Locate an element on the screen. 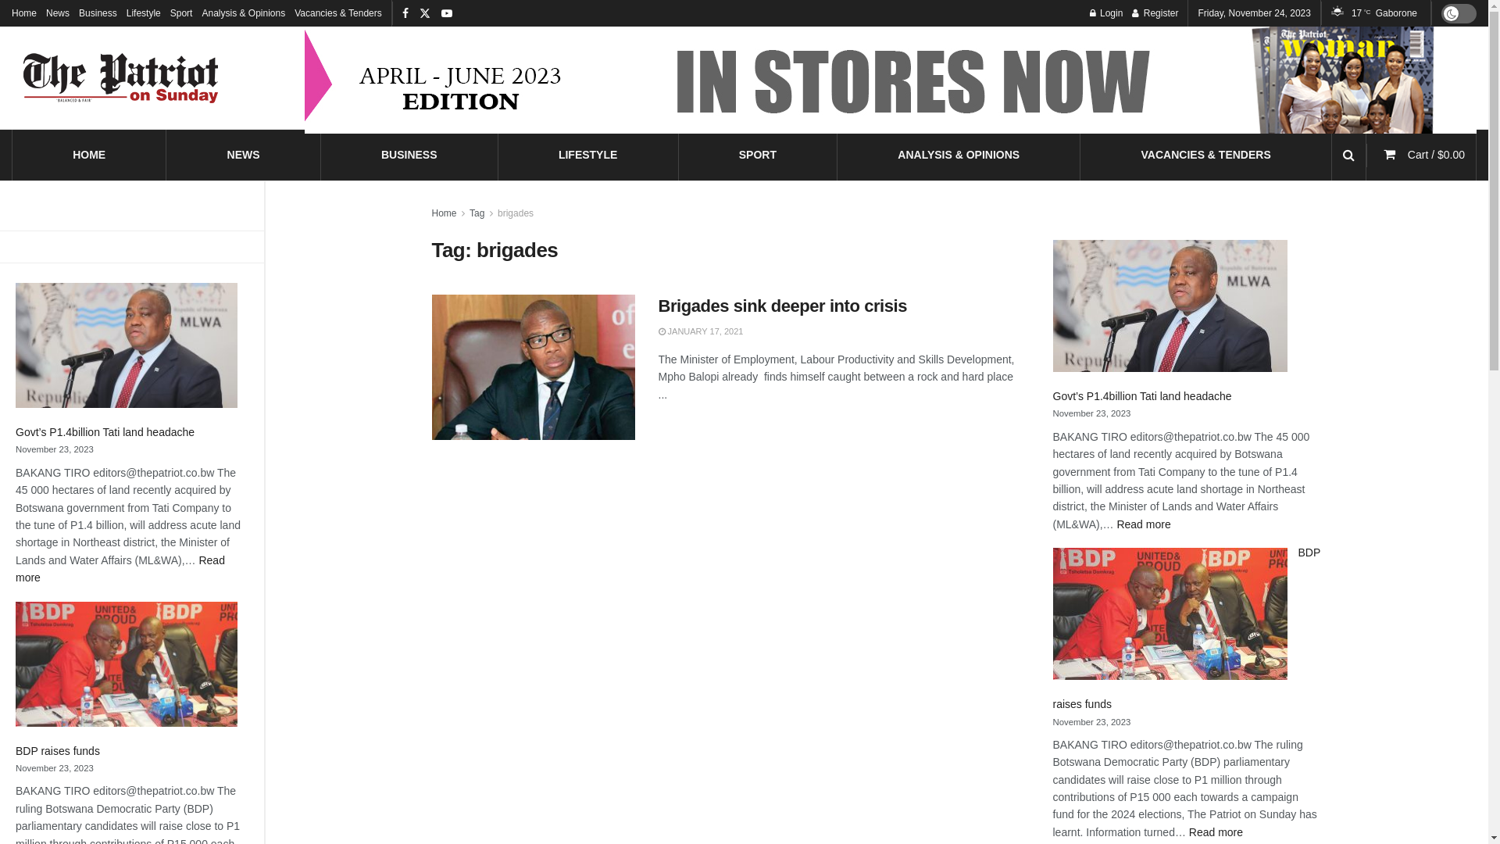  NEWS is located at coordinates (244, 155).